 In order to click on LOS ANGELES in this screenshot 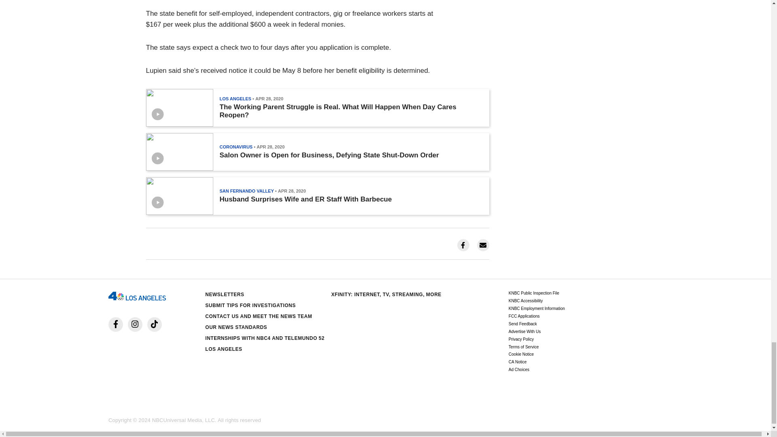, I will do `click(235, 98)`.